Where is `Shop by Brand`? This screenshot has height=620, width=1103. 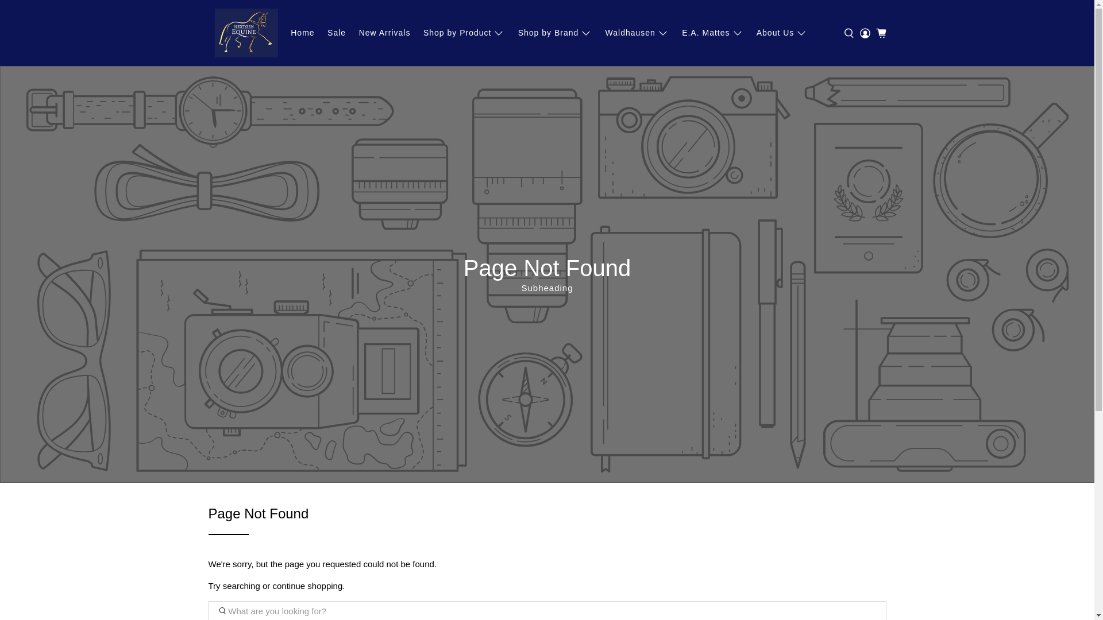
Shop by Brand is located at coordinates (555, 33).